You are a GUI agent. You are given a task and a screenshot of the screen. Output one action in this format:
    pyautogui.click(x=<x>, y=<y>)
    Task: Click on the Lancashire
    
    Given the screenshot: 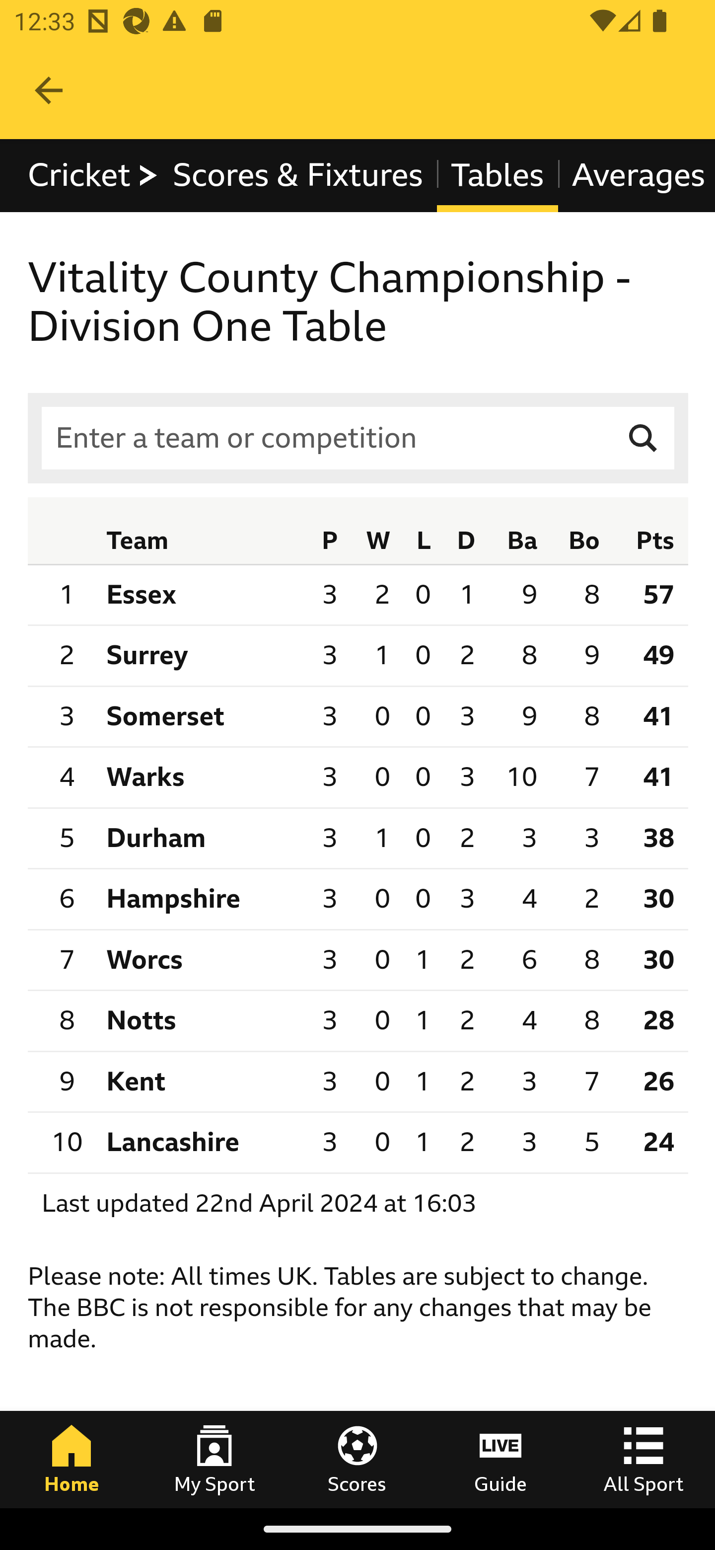 What is the action you would take?
    pyautogui.click(x=201, y=1142)
    